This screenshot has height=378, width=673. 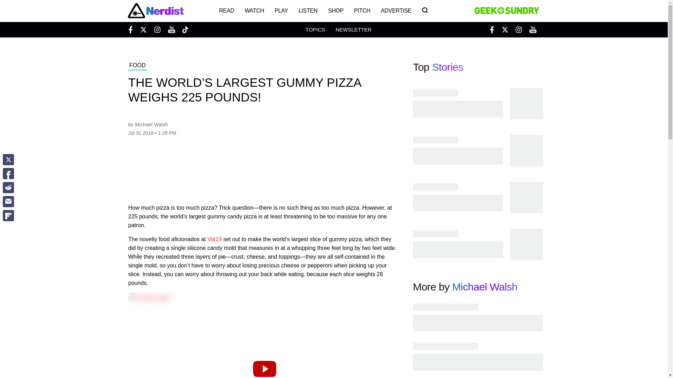 I want to click on LISTEN, so click(x=308, y=10).